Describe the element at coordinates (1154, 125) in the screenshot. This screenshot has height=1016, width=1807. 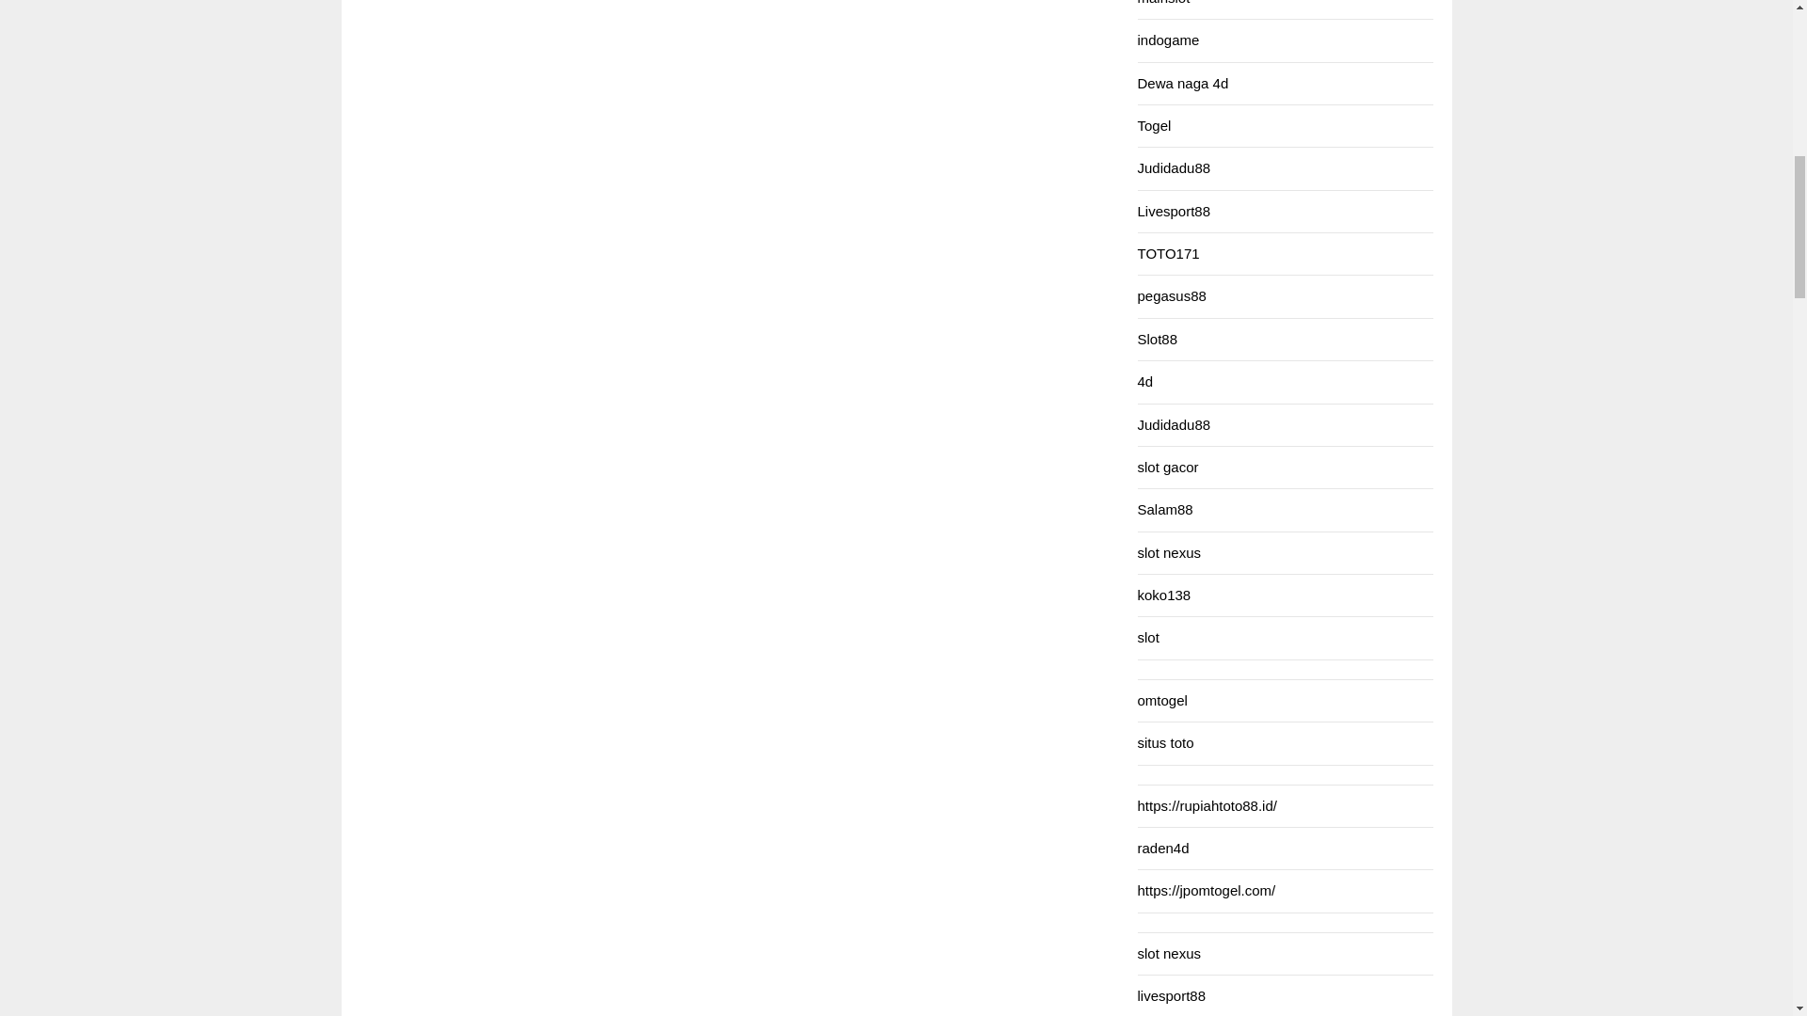
I see `Togel` at that location.